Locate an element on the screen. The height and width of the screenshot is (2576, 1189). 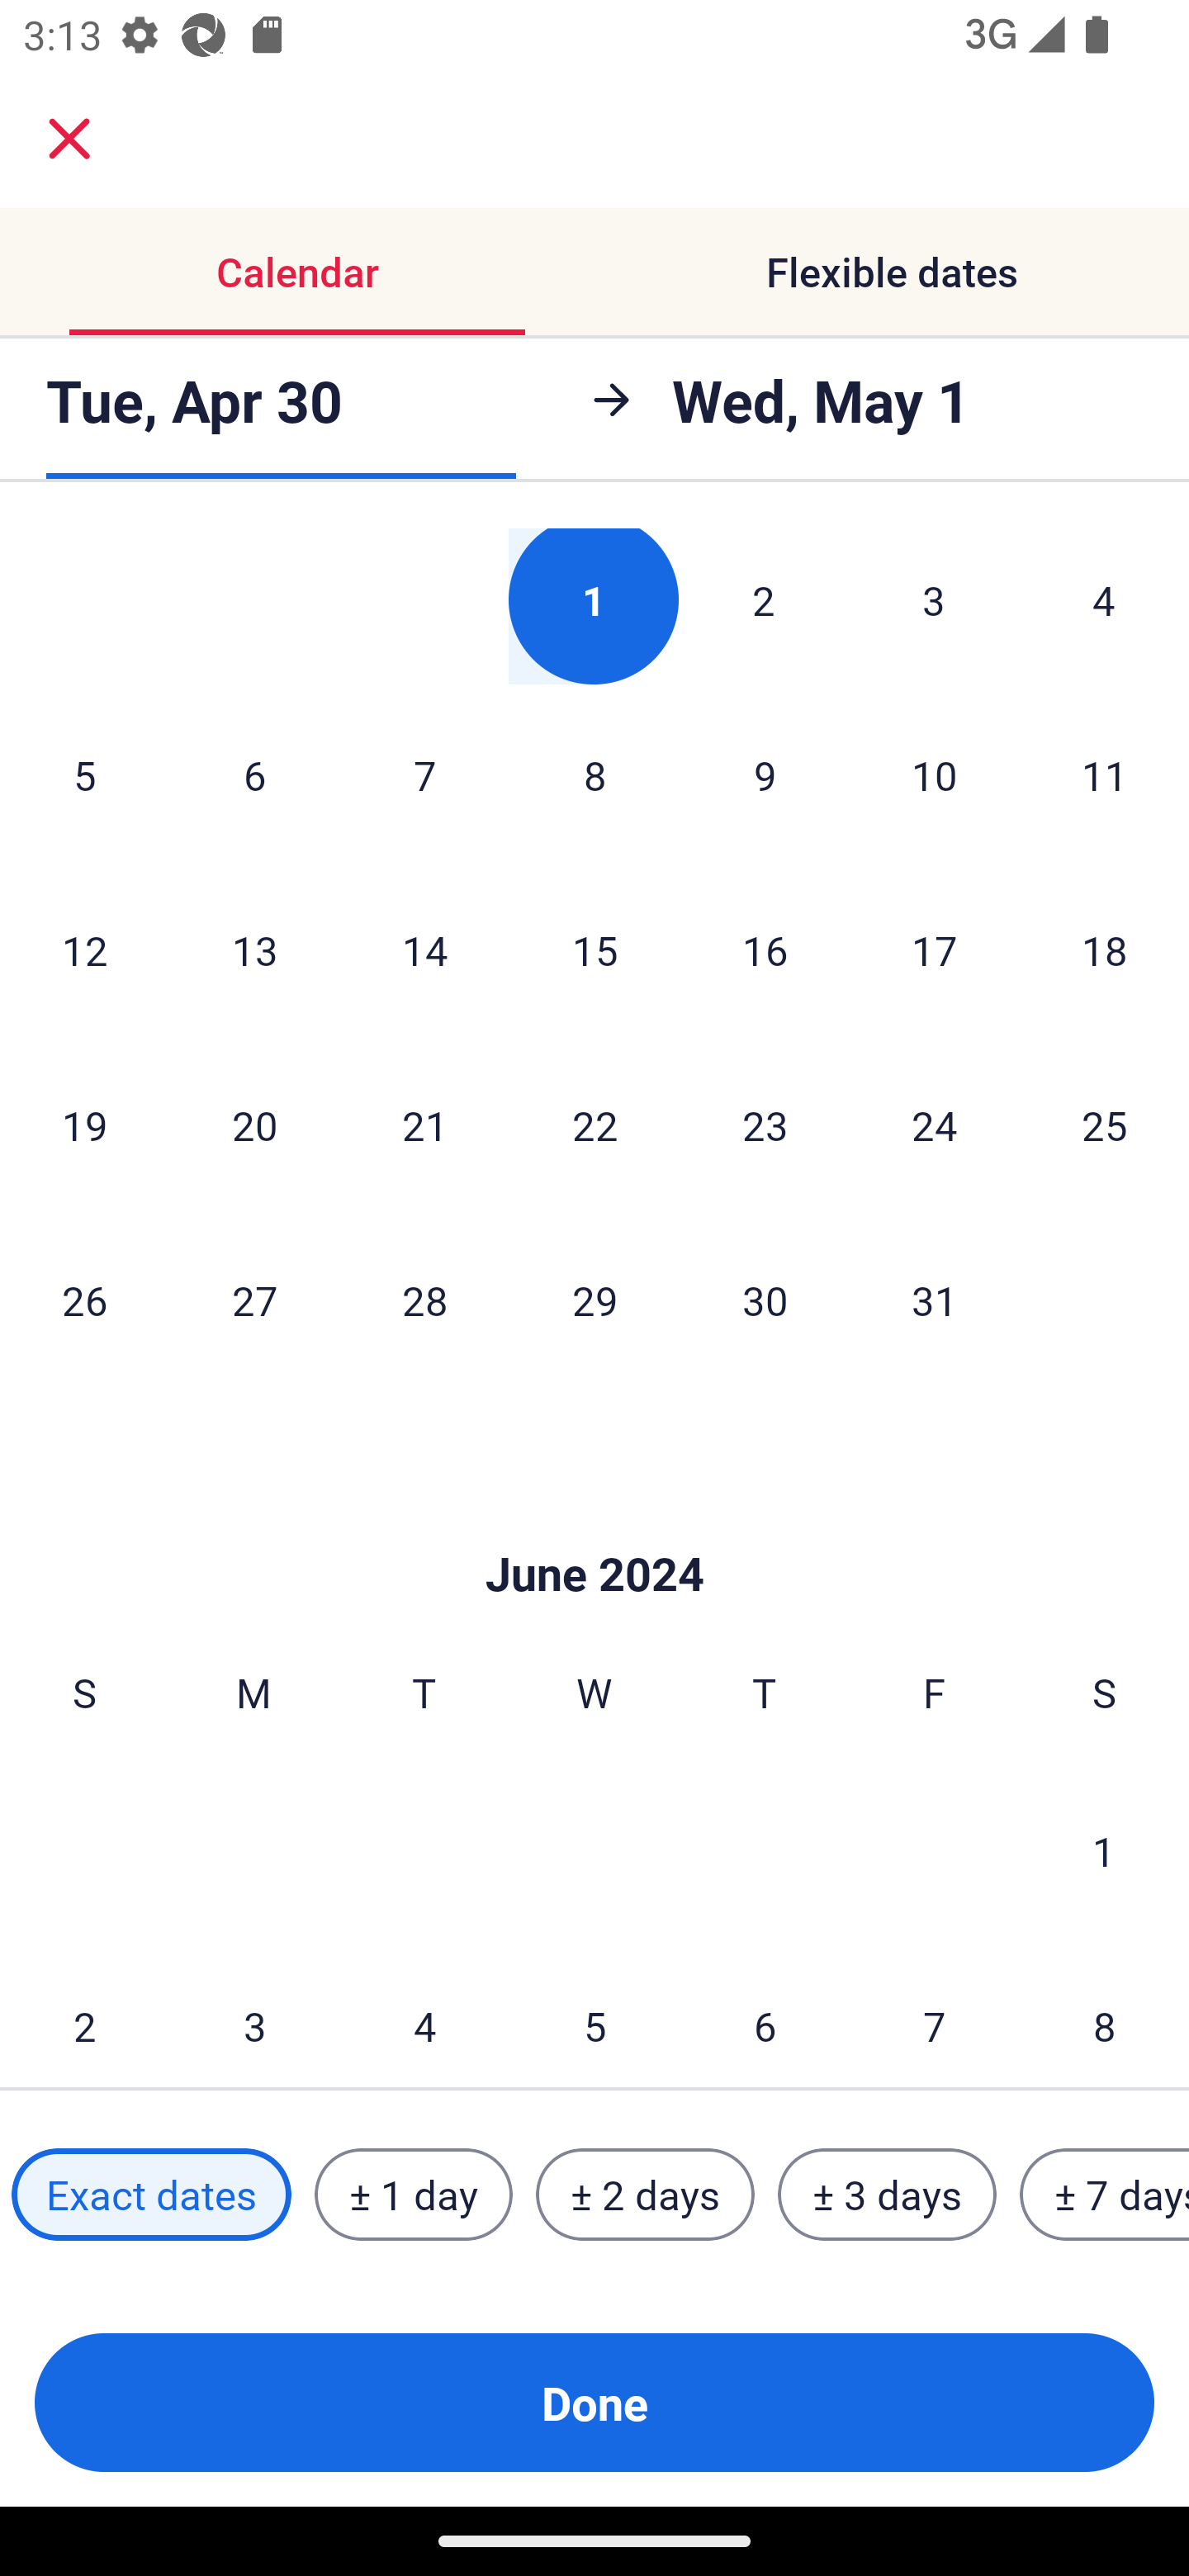
Flexible dates is located at coordinates (892, 271).